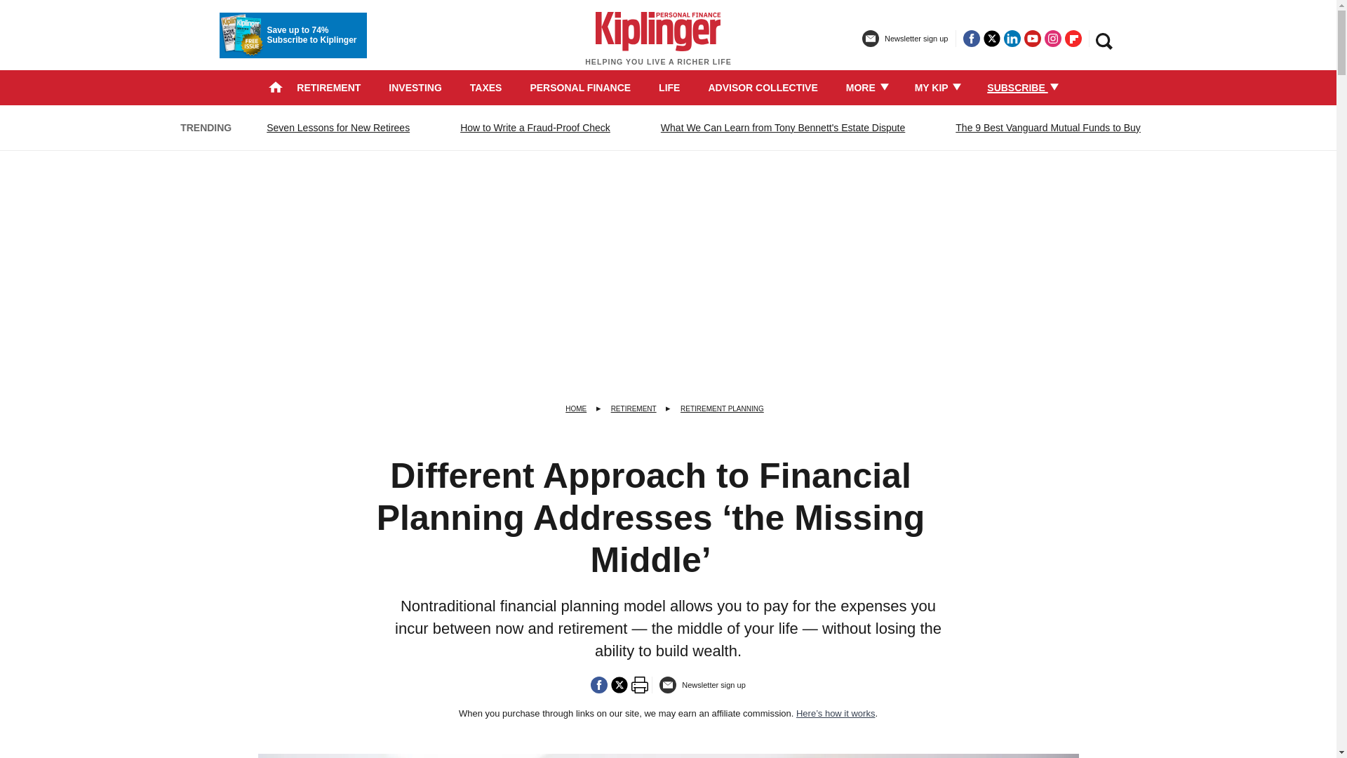 The image size is (1347, 758). I want to click on HELPING YOU LIVE A RICHER LIFE, so click(658, 45).